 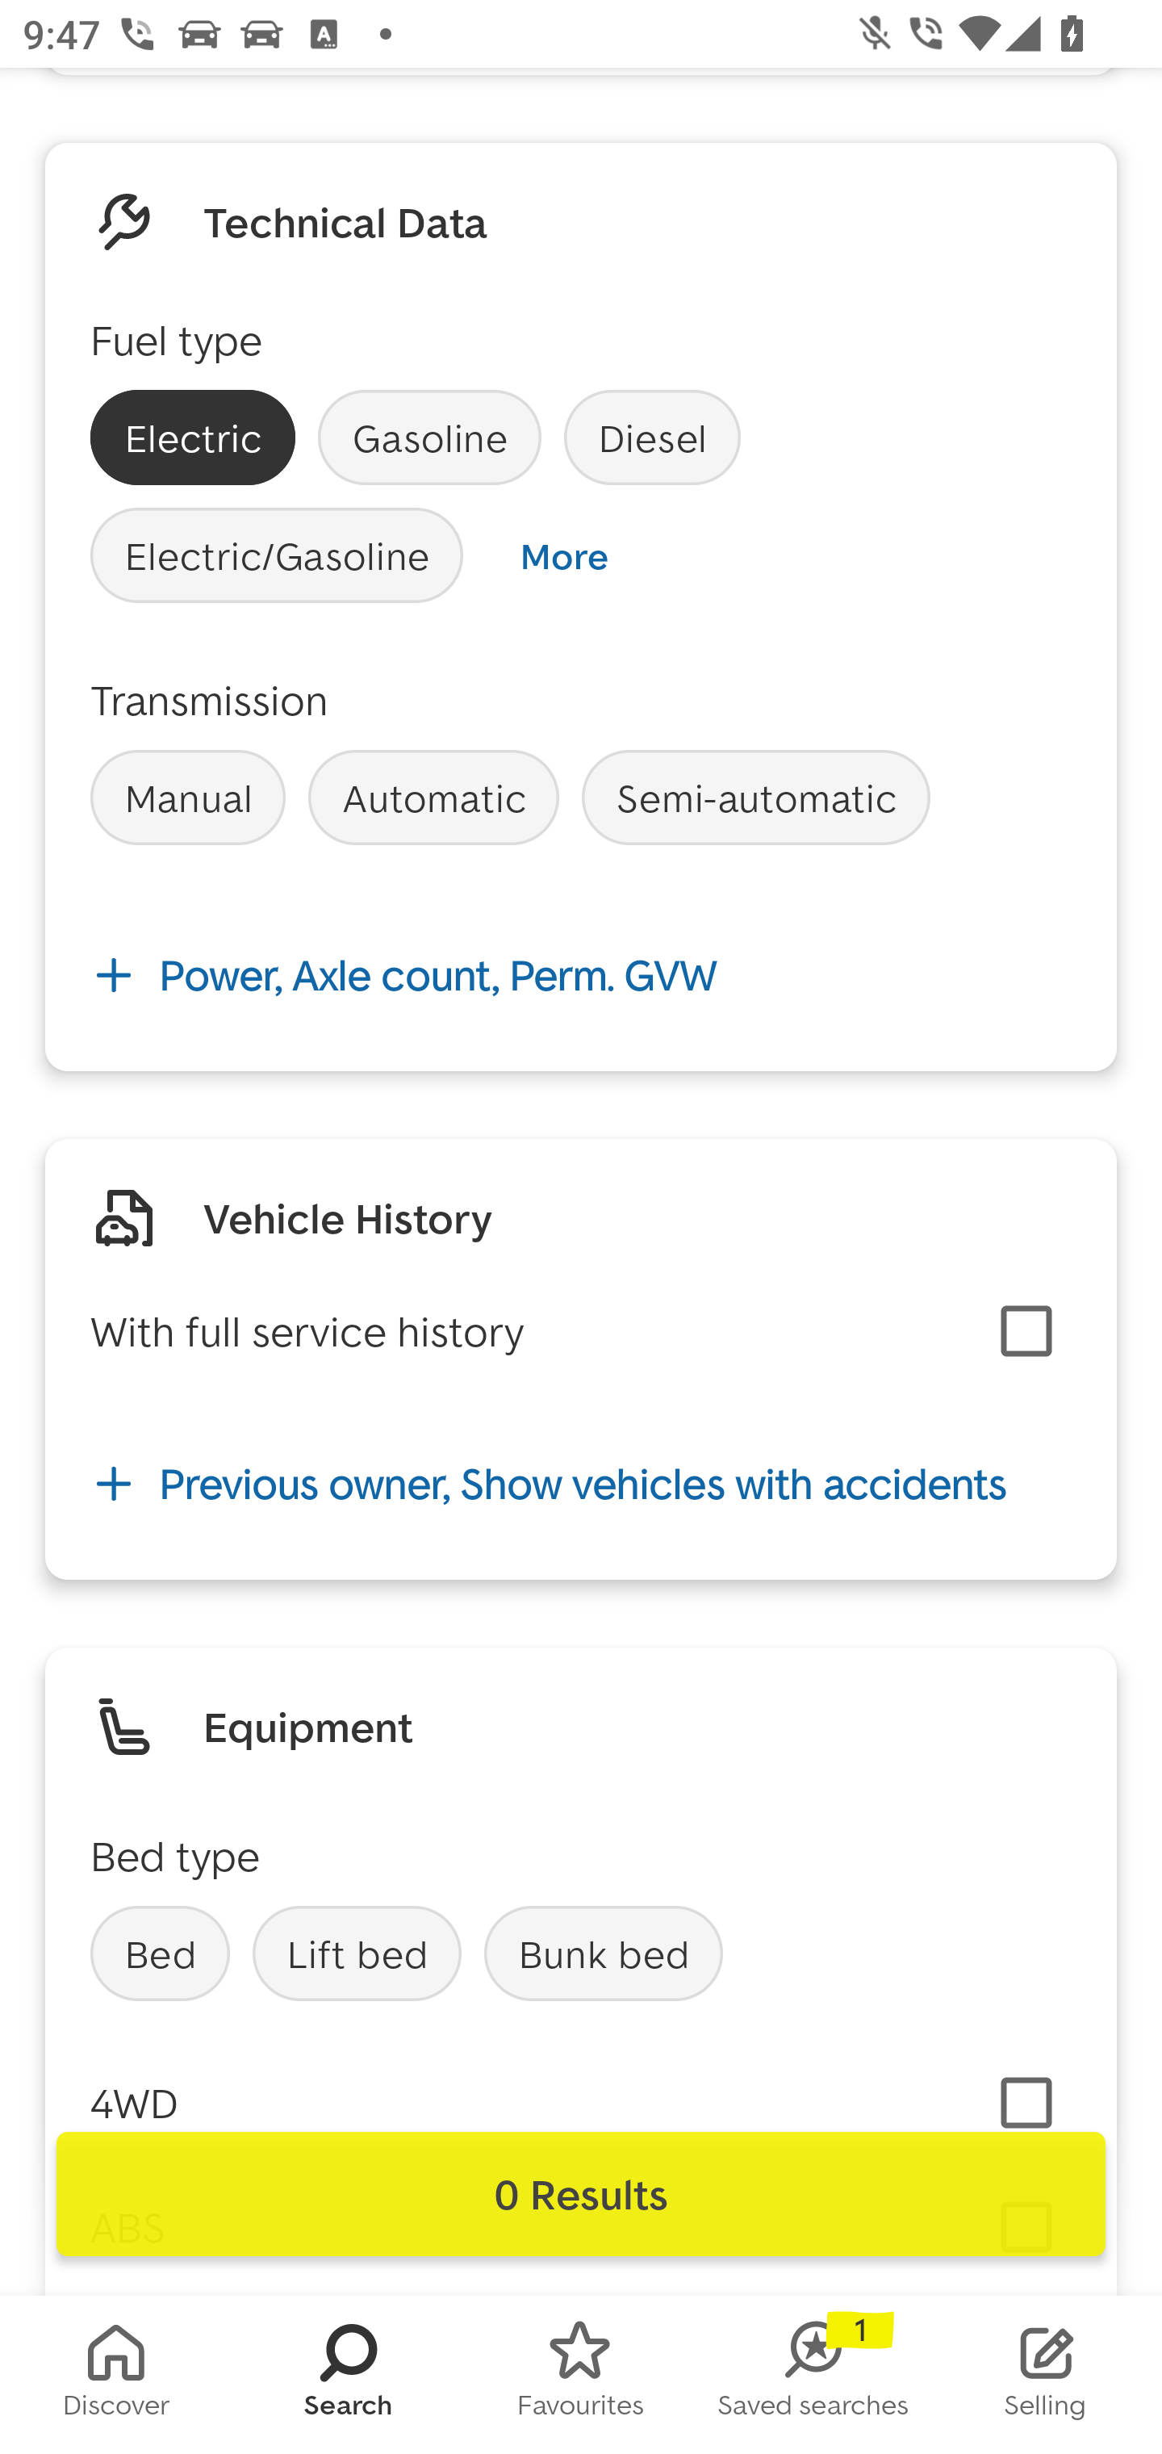 I want to click on SEARCH Search, so click(x=349, y=2375).